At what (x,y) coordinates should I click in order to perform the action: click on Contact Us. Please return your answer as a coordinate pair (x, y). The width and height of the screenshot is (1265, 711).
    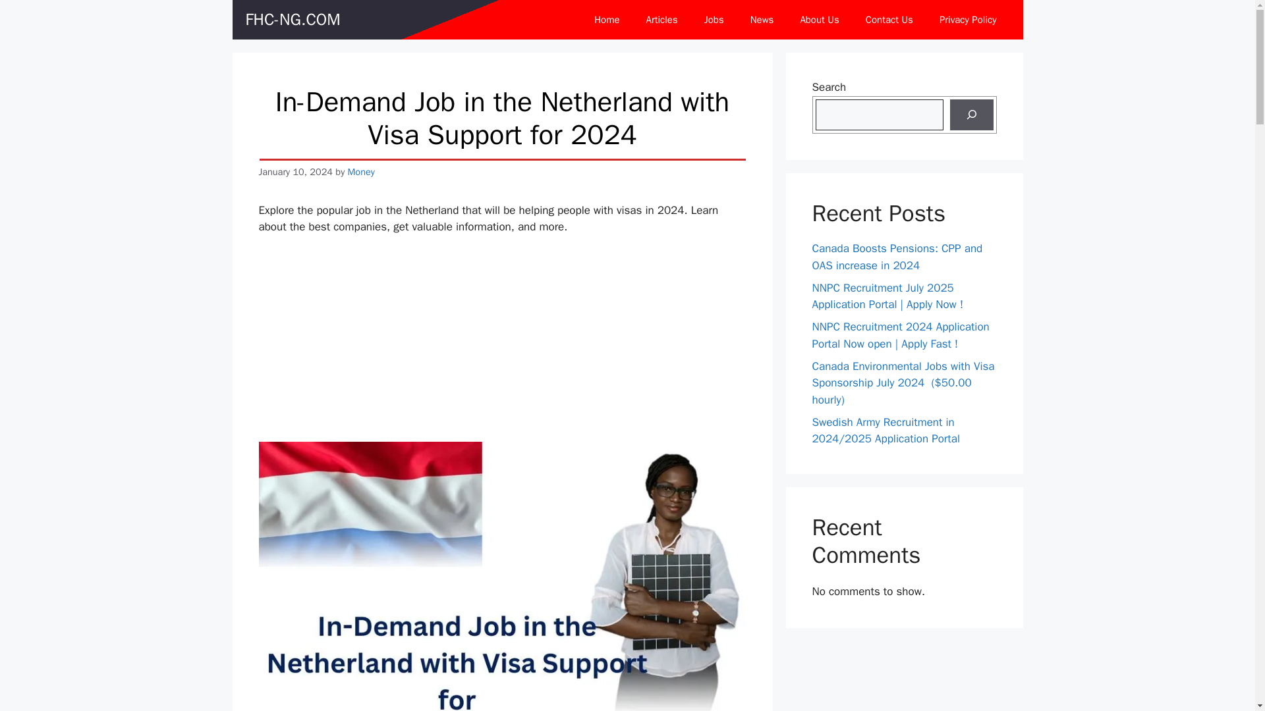
    Looking at the image, I should click on (889, 20).